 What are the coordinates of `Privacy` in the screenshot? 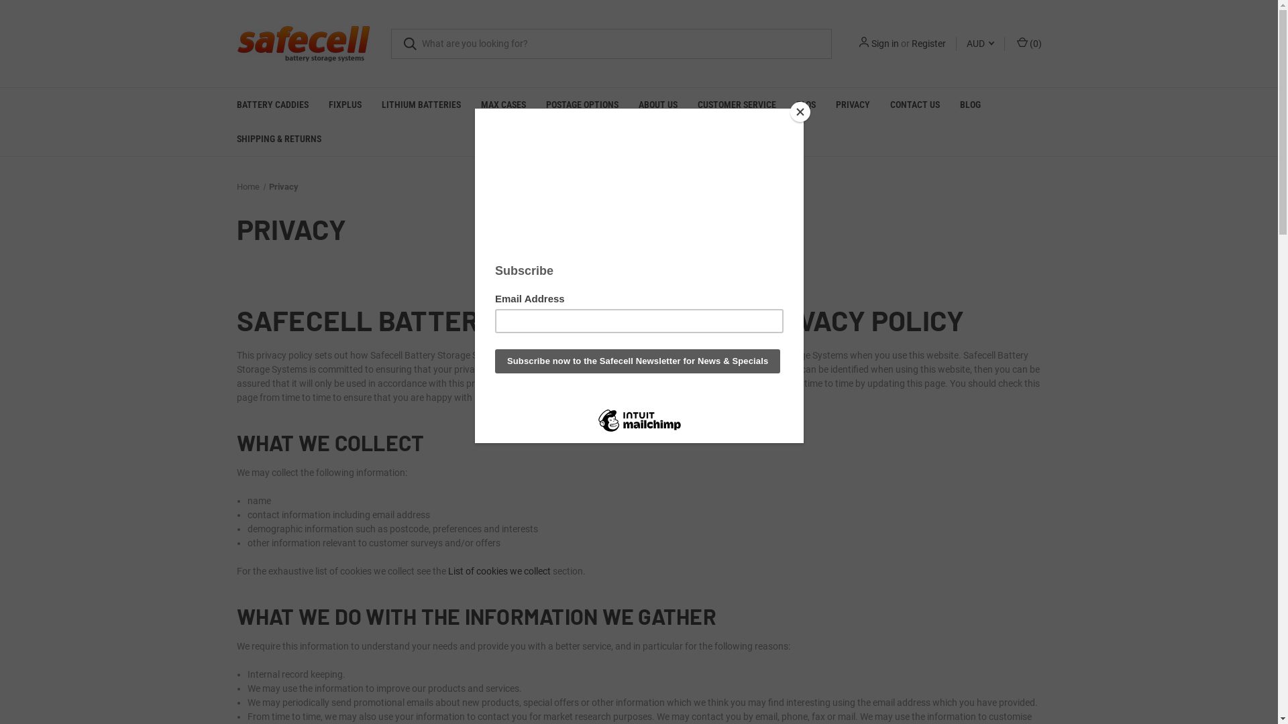 It's located at (284, 186).